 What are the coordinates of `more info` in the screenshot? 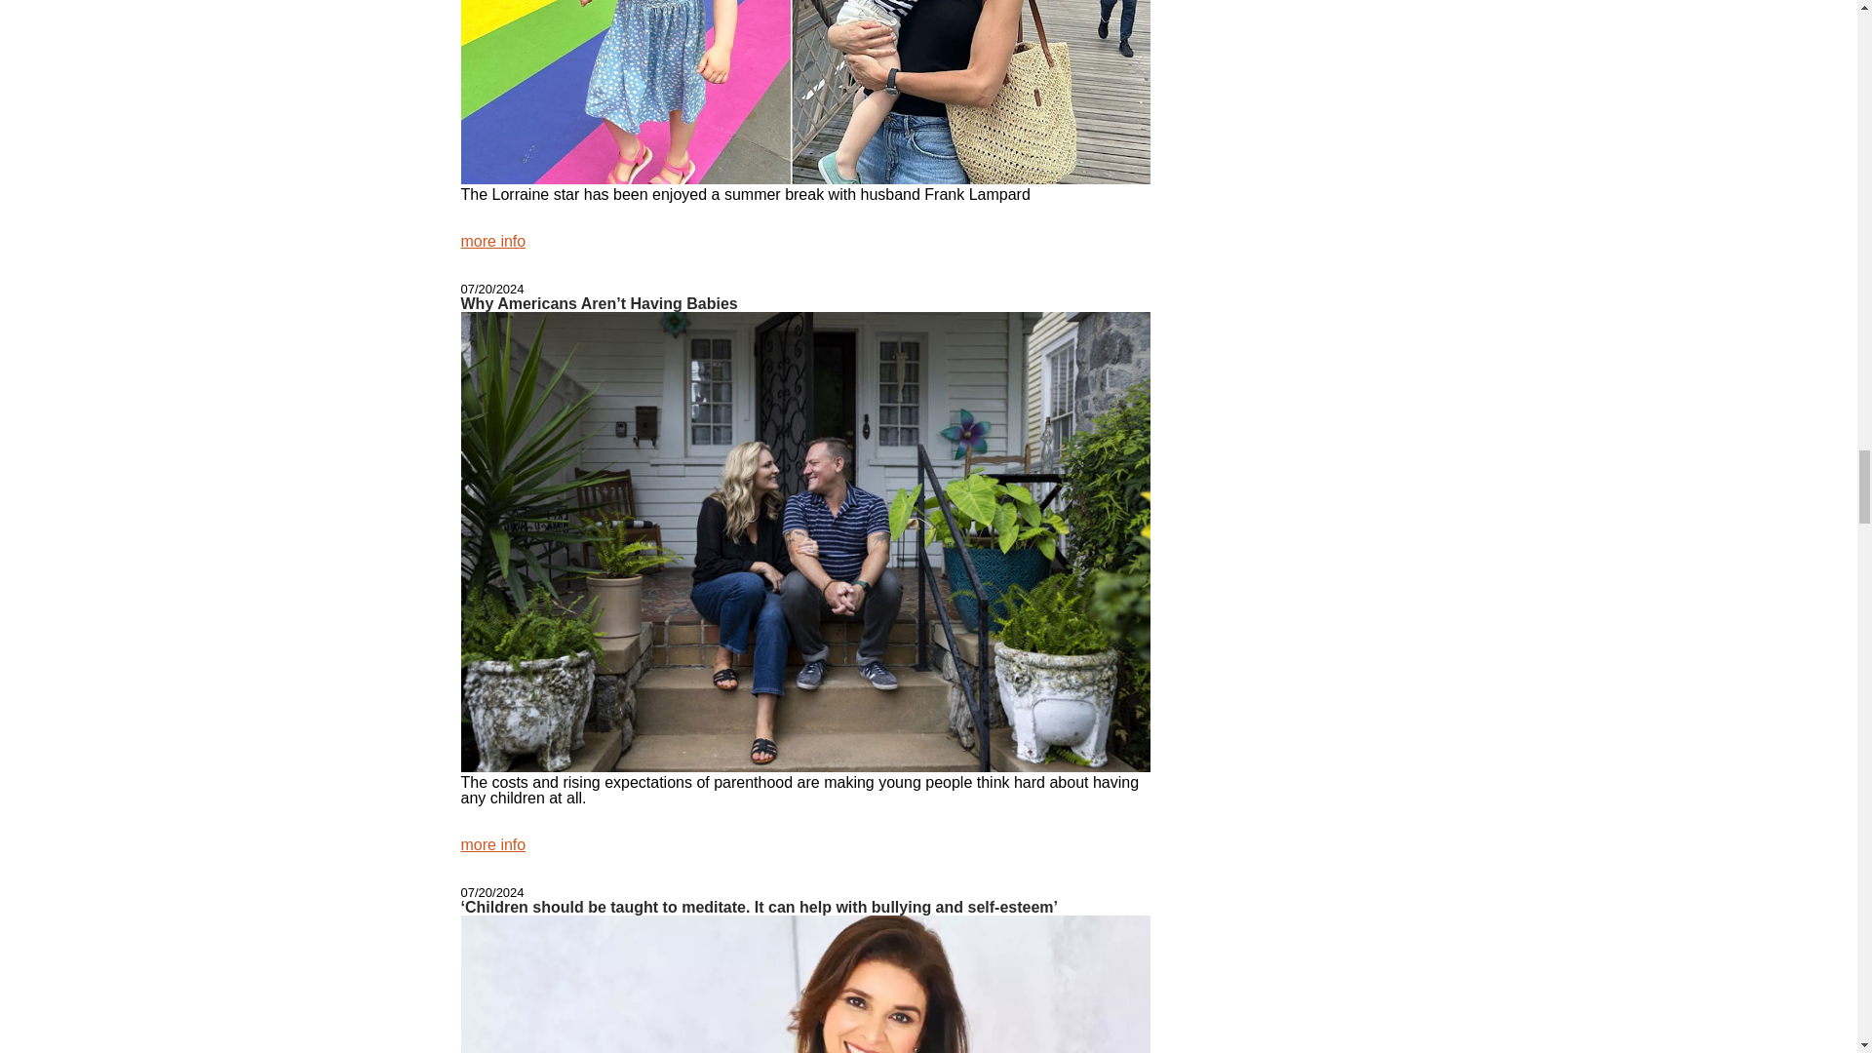 It's located at (493, 844).